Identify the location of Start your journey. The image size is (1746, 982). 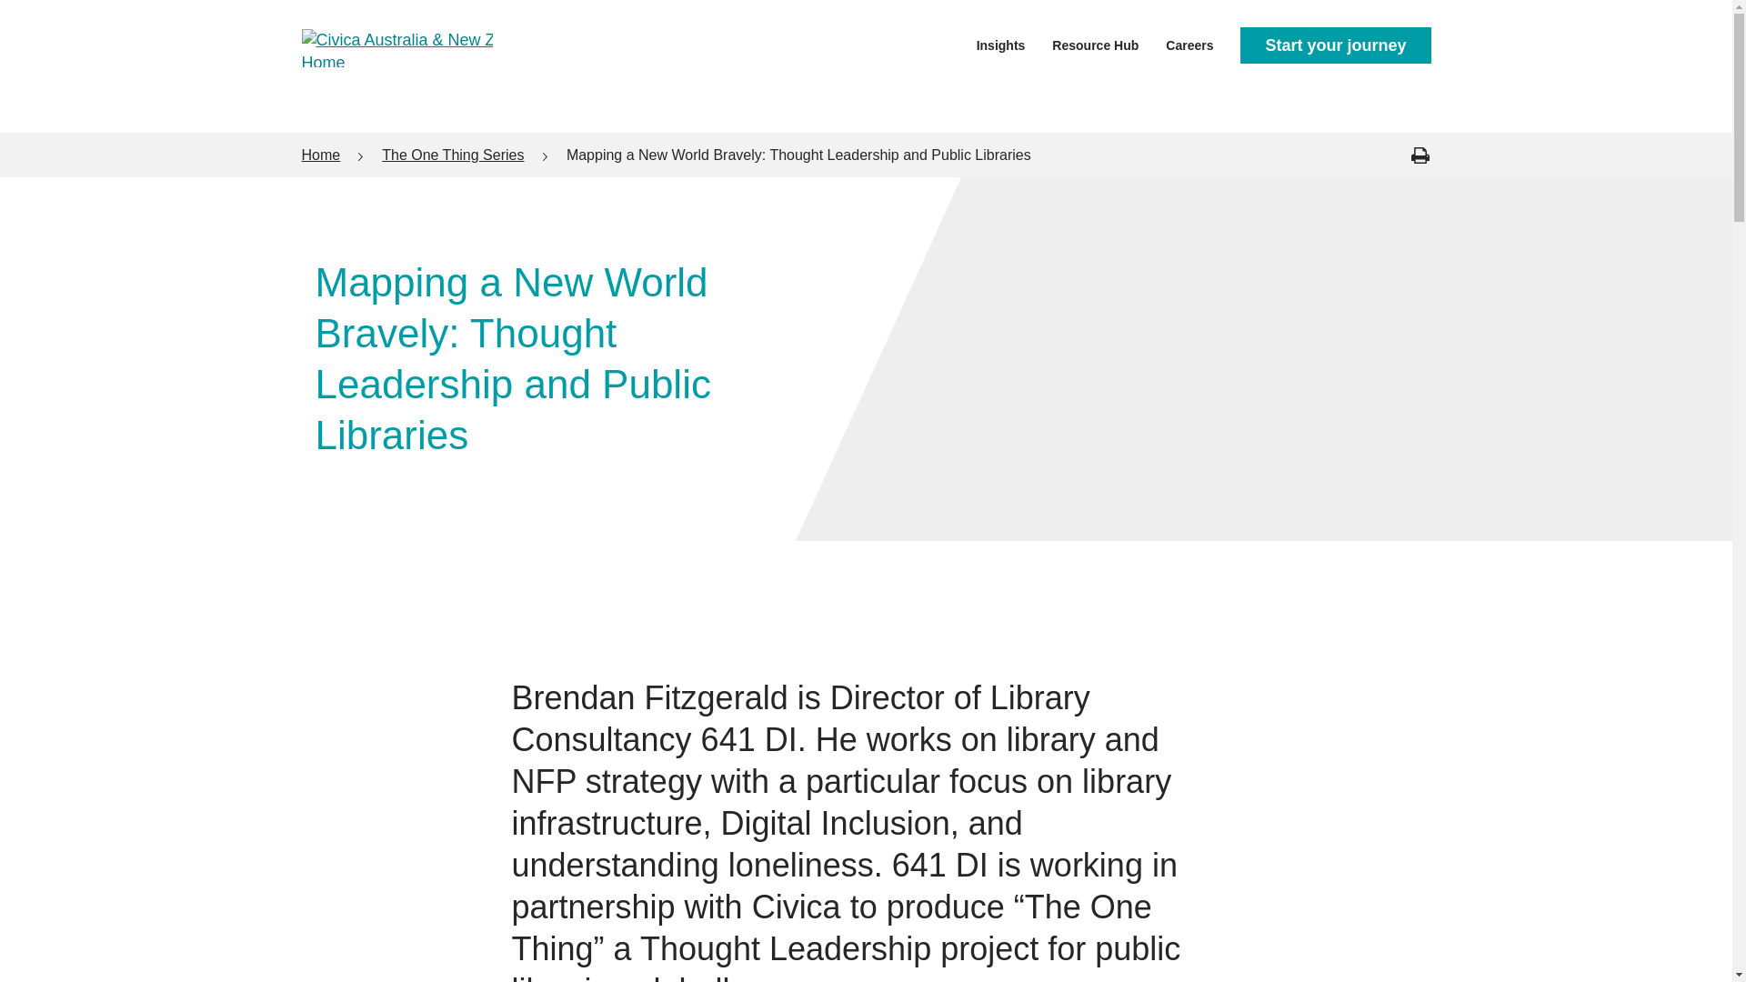
(1335, 45).